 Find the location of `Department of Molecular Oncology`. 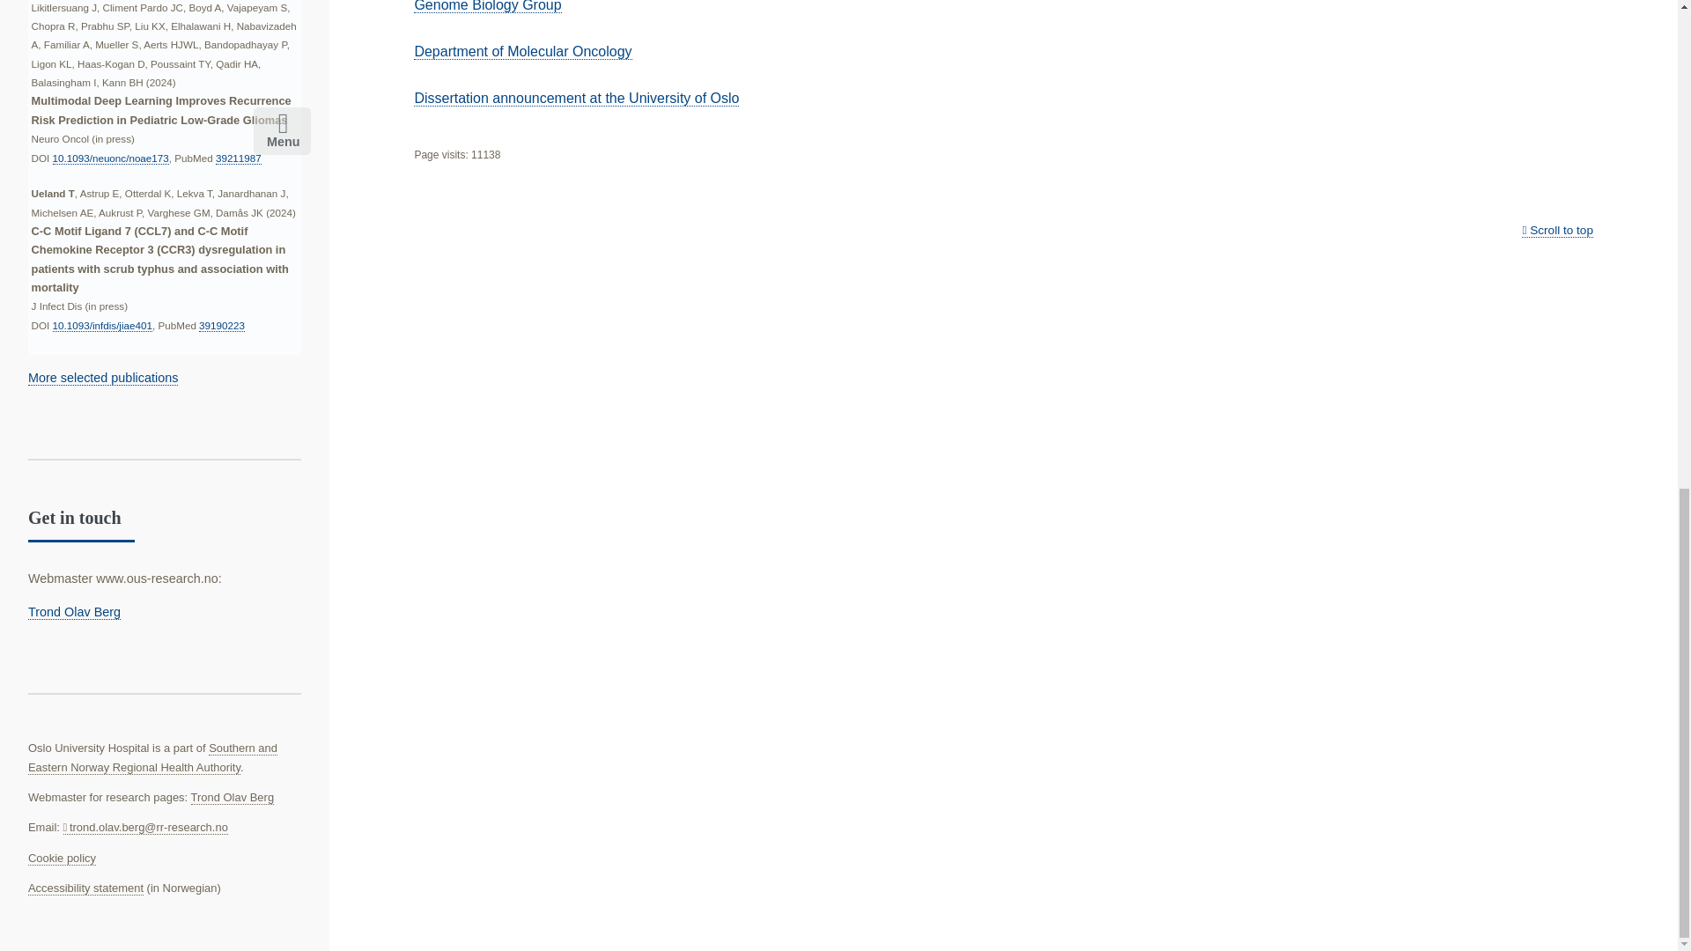

Department of Molecular Oncology is located at coordinates (522, 51).